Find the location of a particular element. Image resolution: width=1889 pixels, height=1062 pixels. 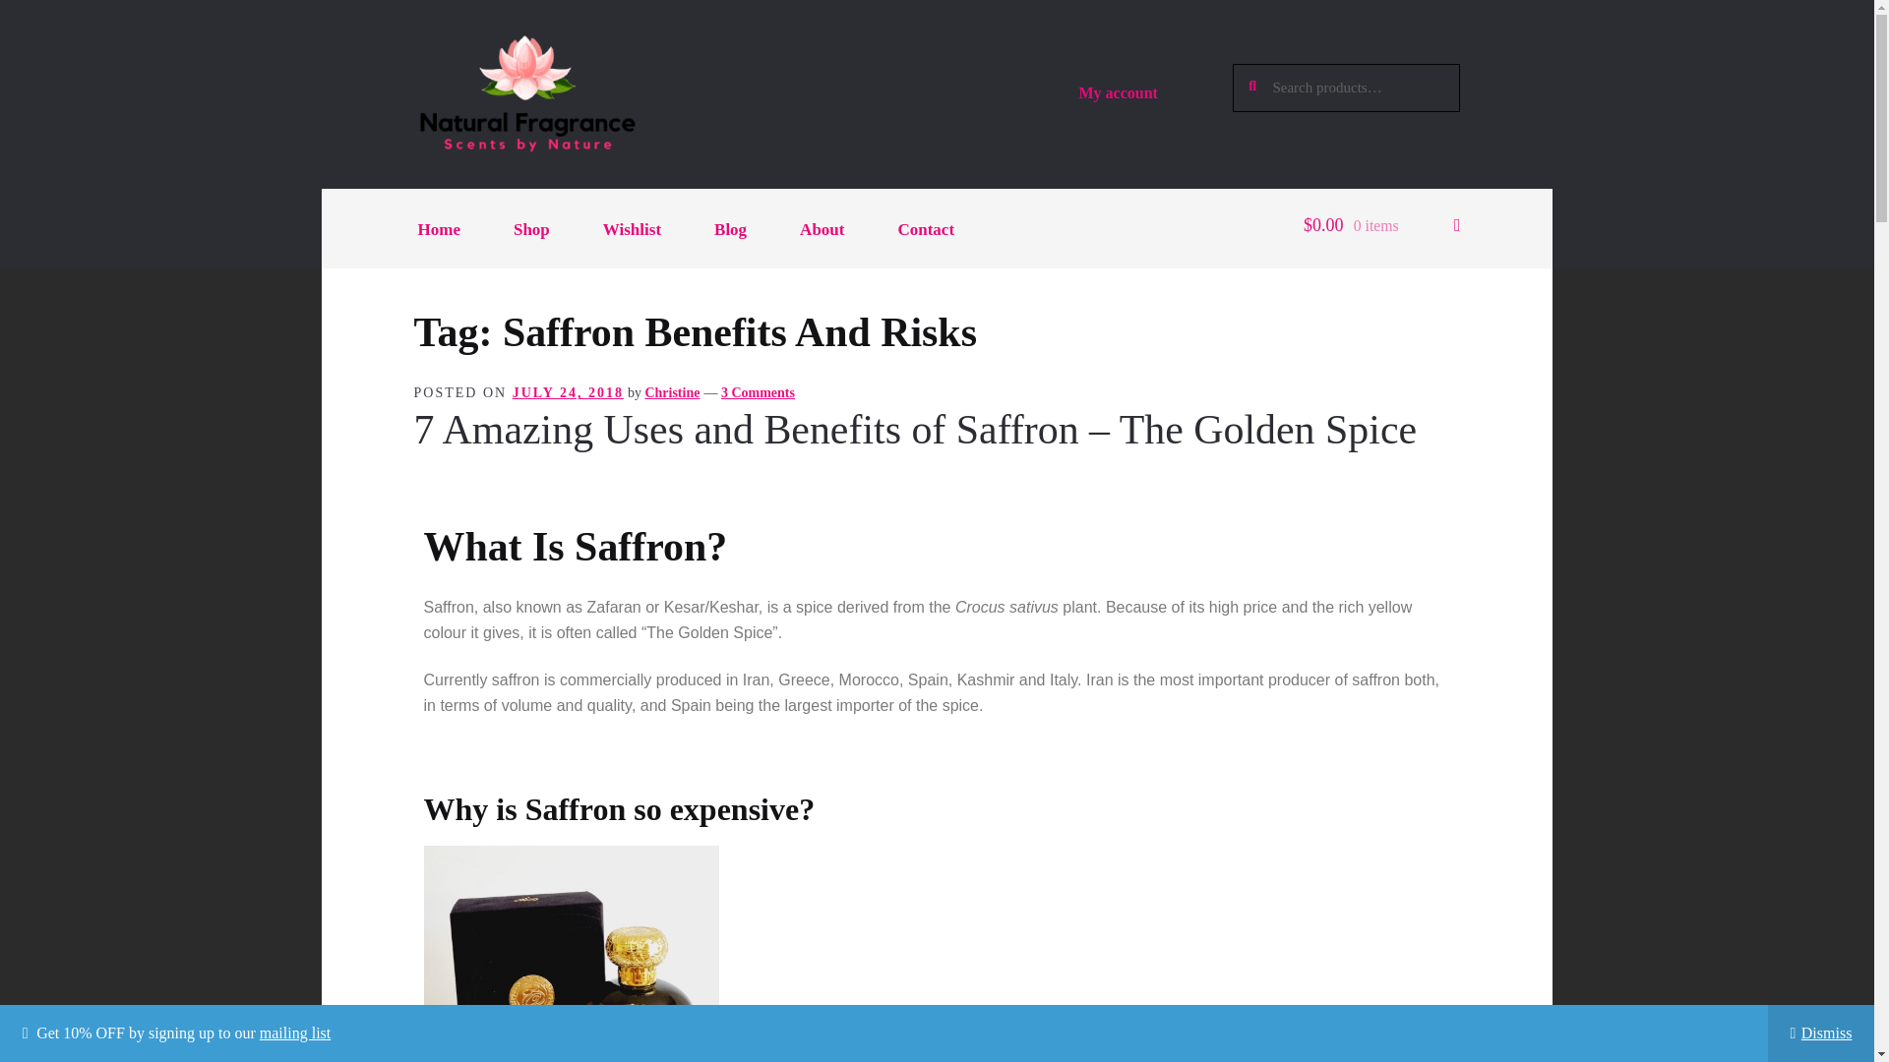

My account is located at coordinates (1118, 92).